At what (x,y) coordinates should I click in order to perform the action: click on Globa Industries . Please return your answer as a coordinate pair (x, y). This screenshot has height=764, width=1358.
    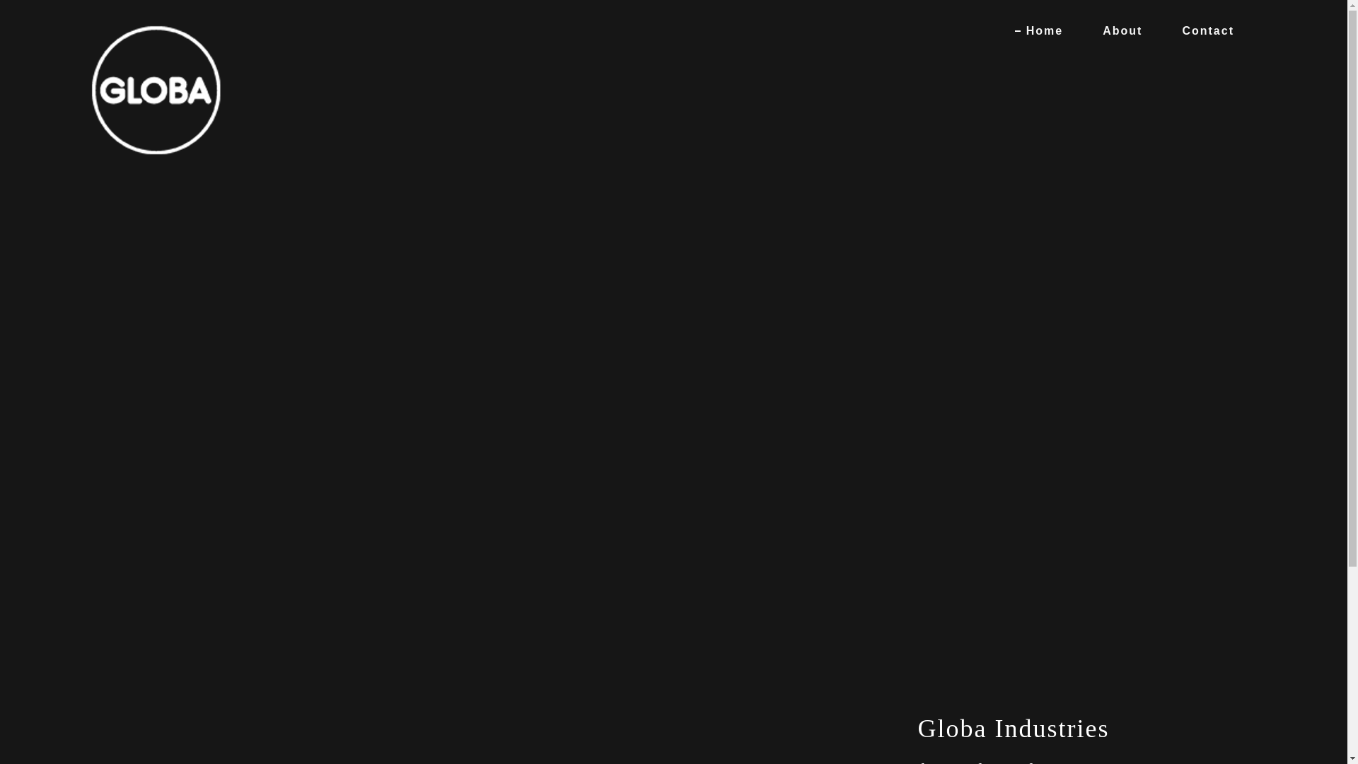
    Looking at the image, I should click on (156, 31).